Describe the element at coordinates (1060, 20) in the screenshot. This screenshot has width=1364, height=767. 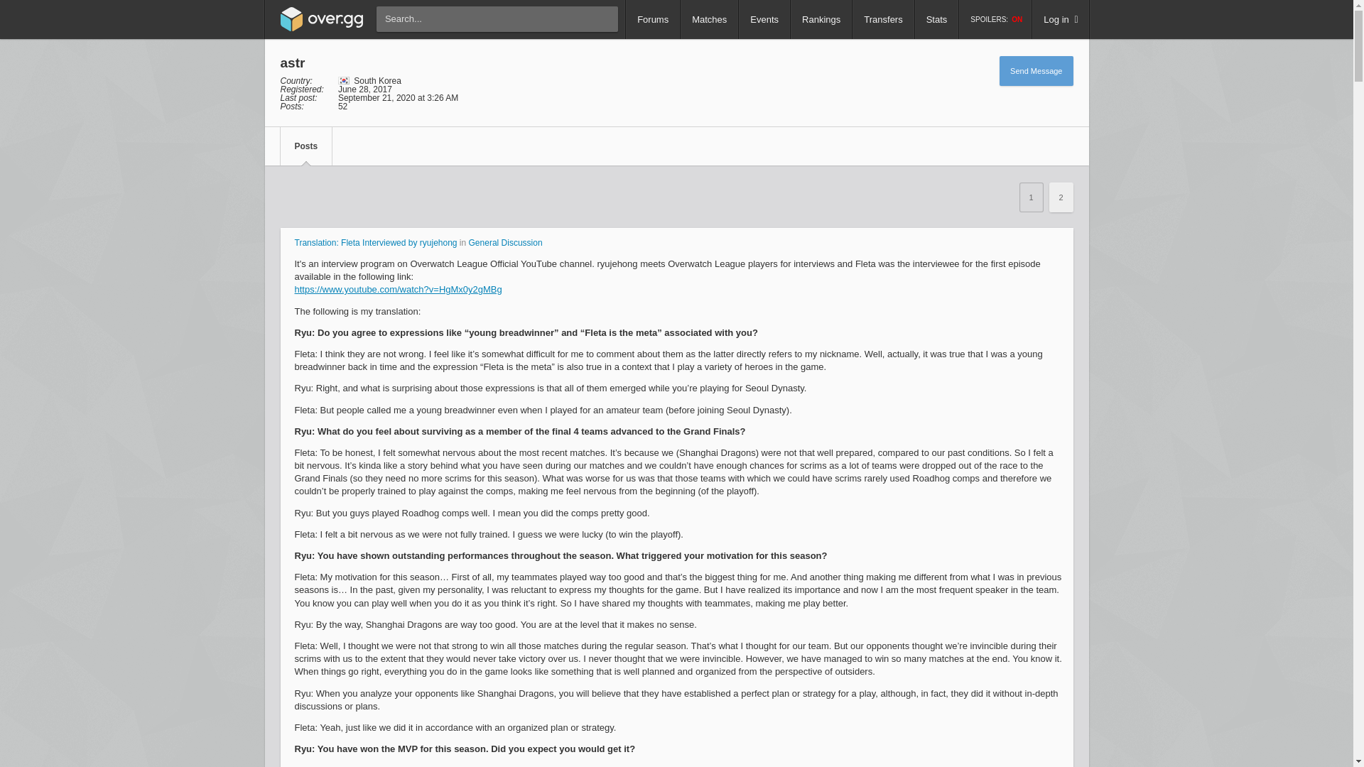
I see `Log in` at that location.